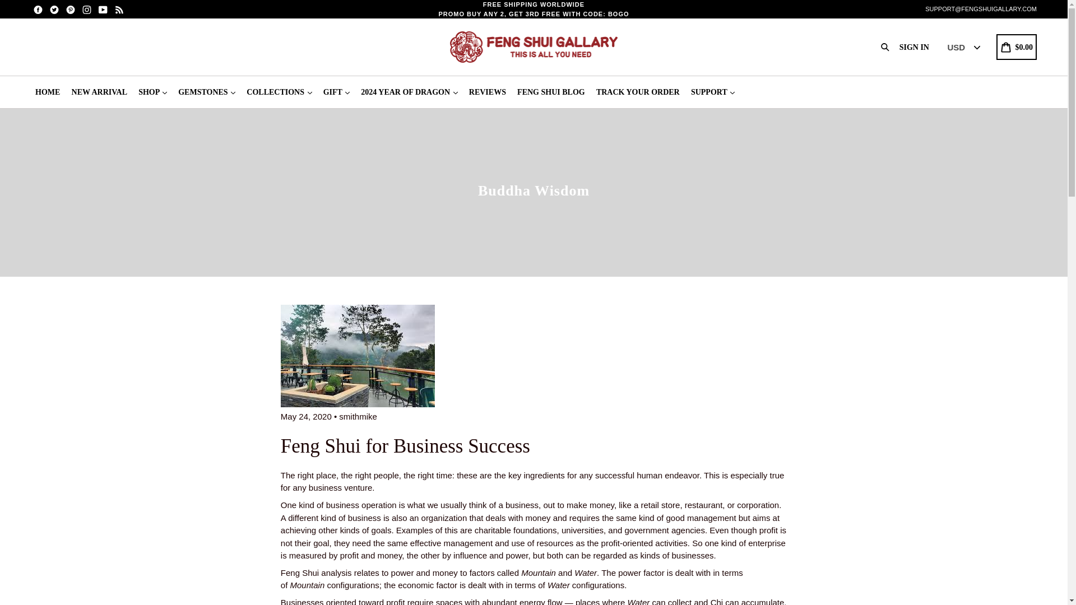  Describe the element at coordinates (87, 9) in the screenshot. I see `FengshuiGallary on Instagram` at that location.